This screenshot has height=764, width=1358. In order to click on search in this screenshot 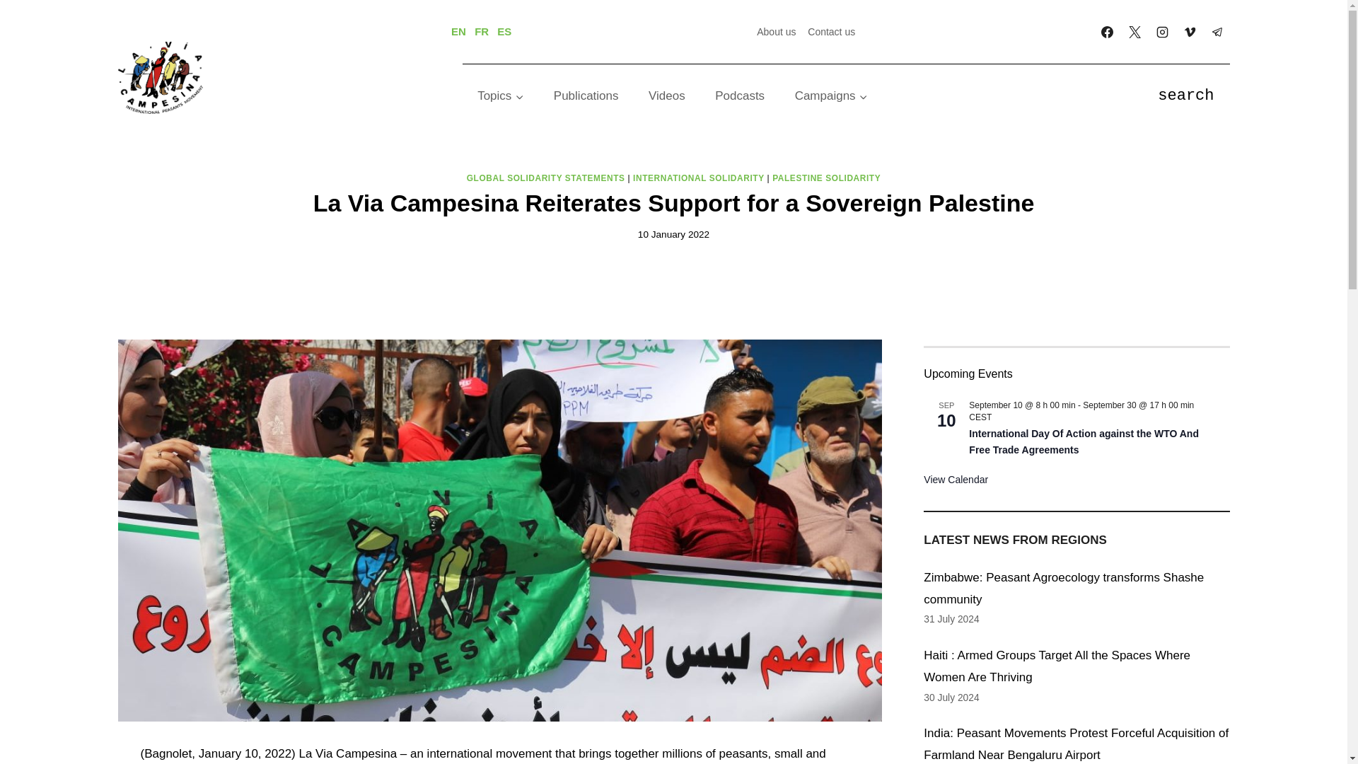, I will do `click(1185, 96)`.